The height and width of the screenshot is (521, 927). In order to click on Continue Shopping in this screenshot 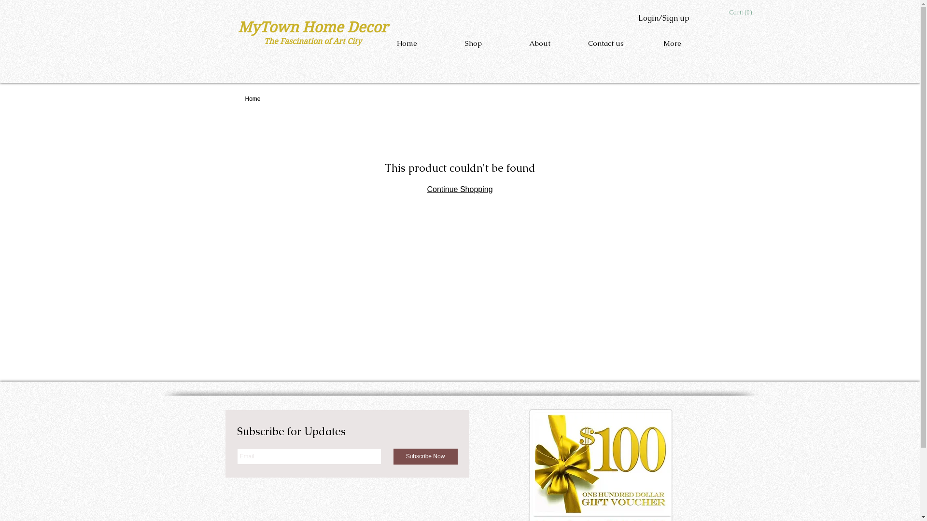, I will do `click(460, 189)`.